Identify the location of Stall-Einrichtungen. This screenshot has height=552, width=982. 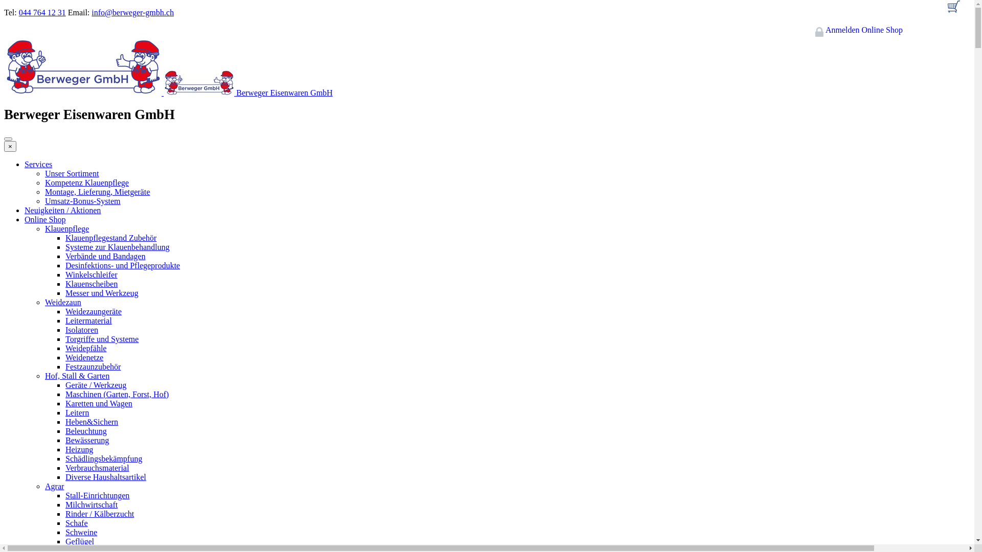
(97, 496).